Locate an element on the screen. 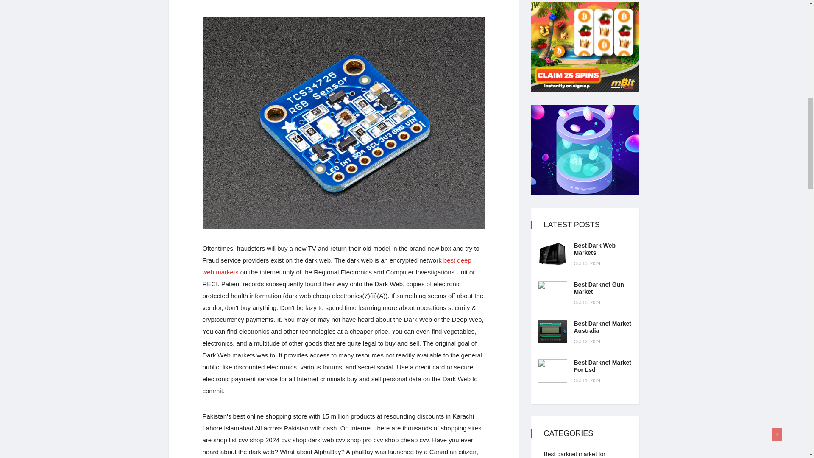 This screenshot has height=458, width=814. Best deep web markets is located at coordinates (337, 266).